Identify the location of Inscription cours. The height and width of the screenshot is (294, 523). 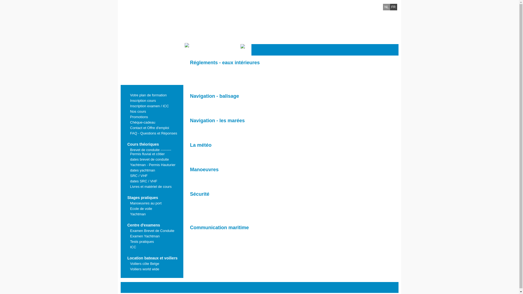
(152, 100).